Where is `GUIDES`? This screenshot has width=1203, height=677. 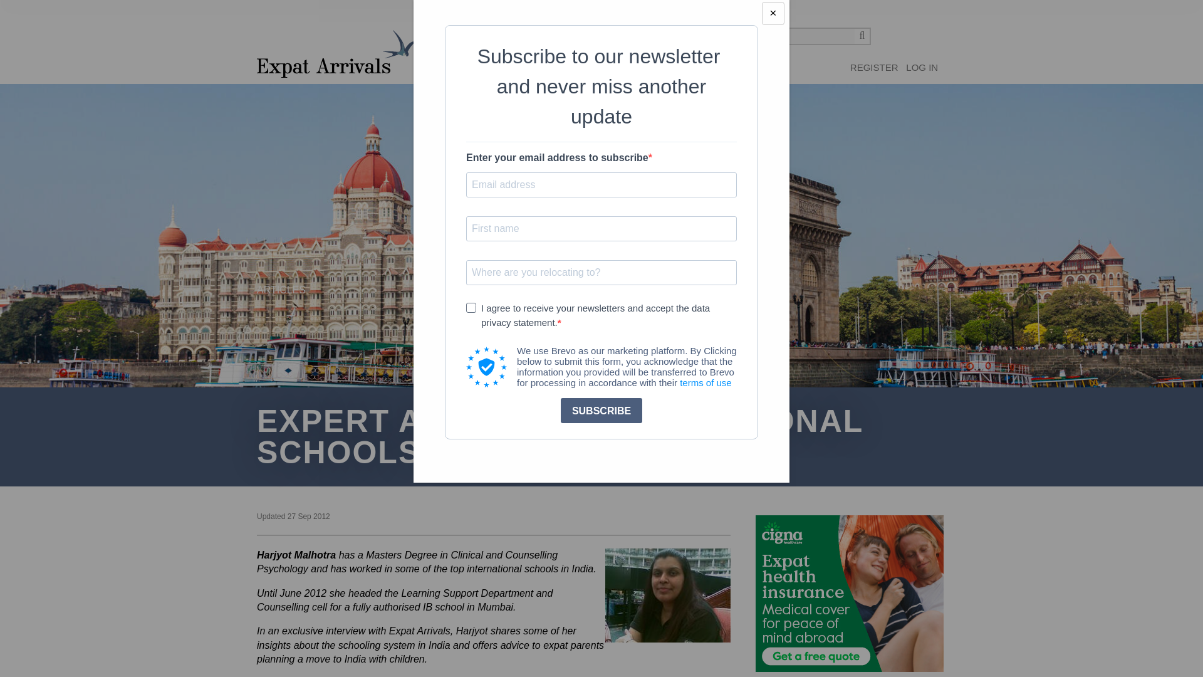
GUIDES is located at coordinates (524, 74).